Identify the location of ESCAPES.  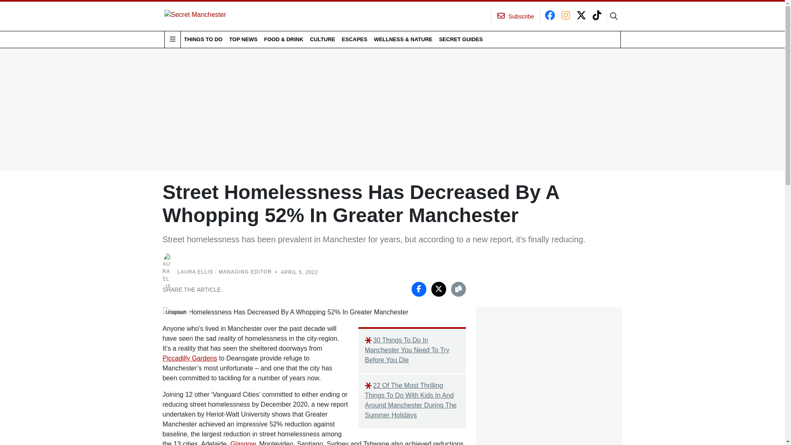
(354, 39).